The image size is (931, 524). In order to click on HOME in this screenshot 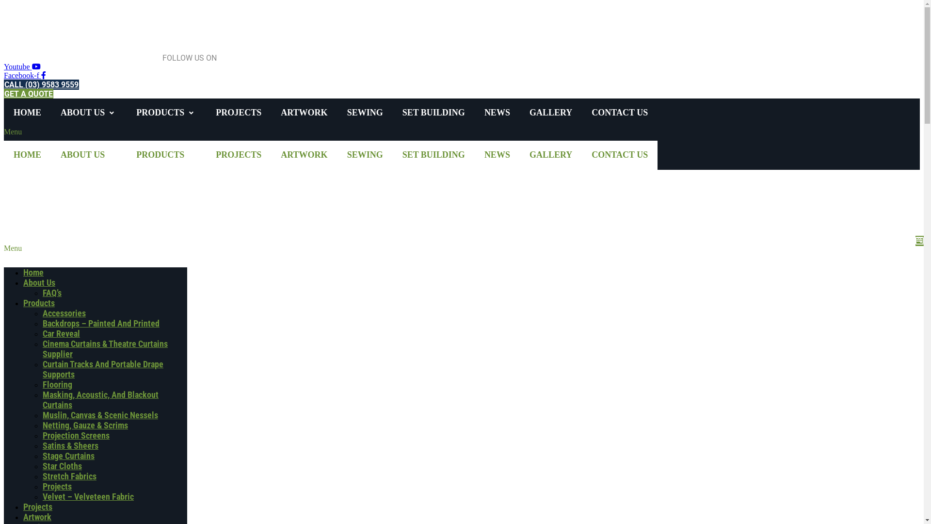, I will do `click(27, 155)`.